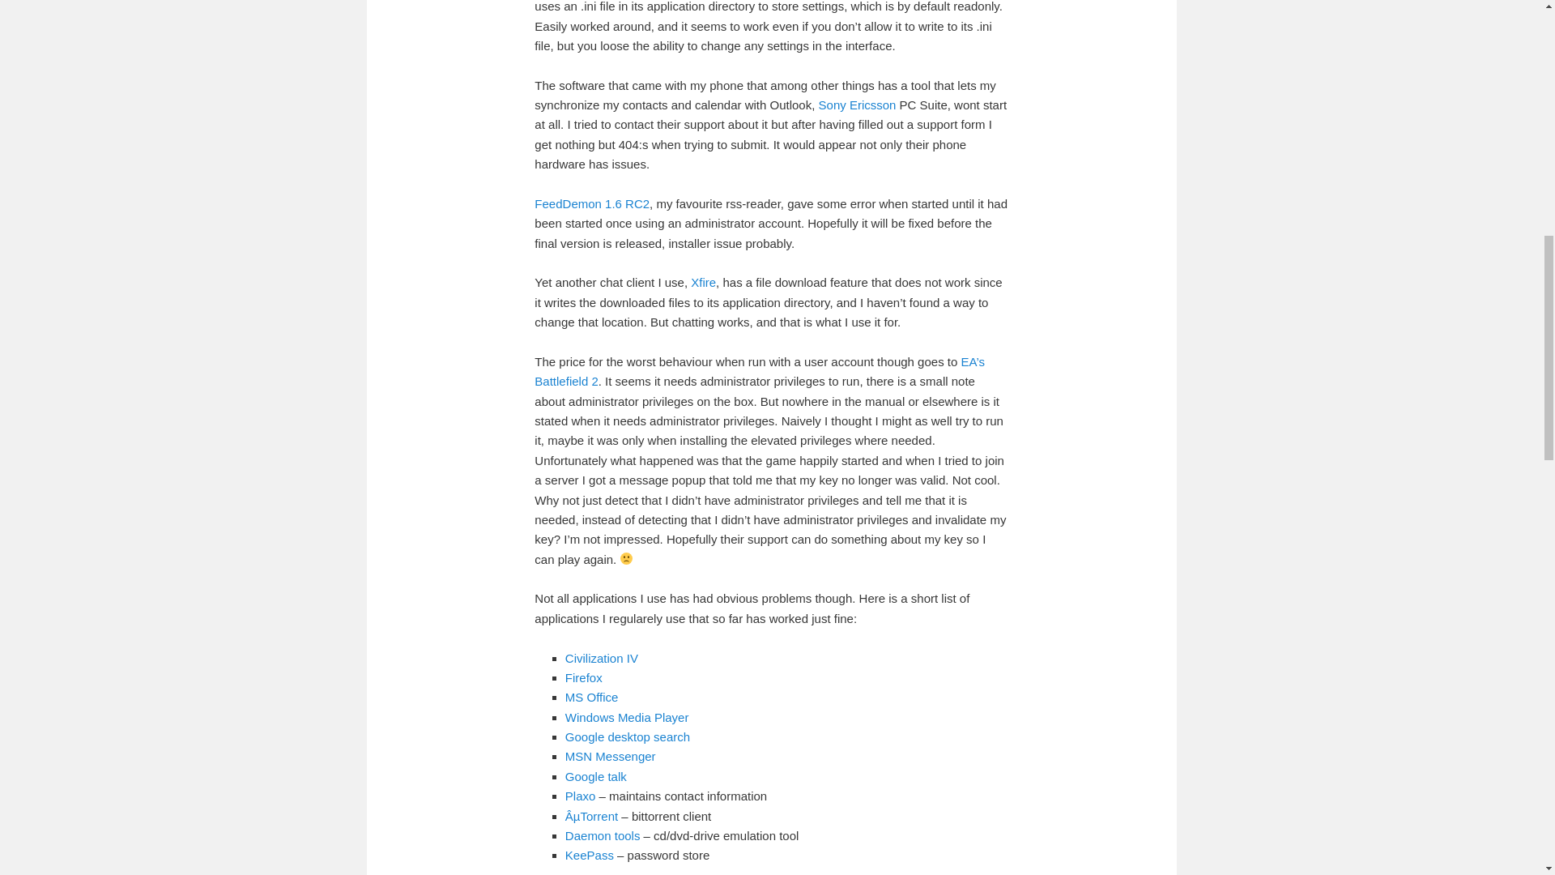 The width and height of the screenshot is (1555, 875). What do you see at coordinates (703, 282) in the screenshot?
I see `Xfire` at bounding box center [703, 282].